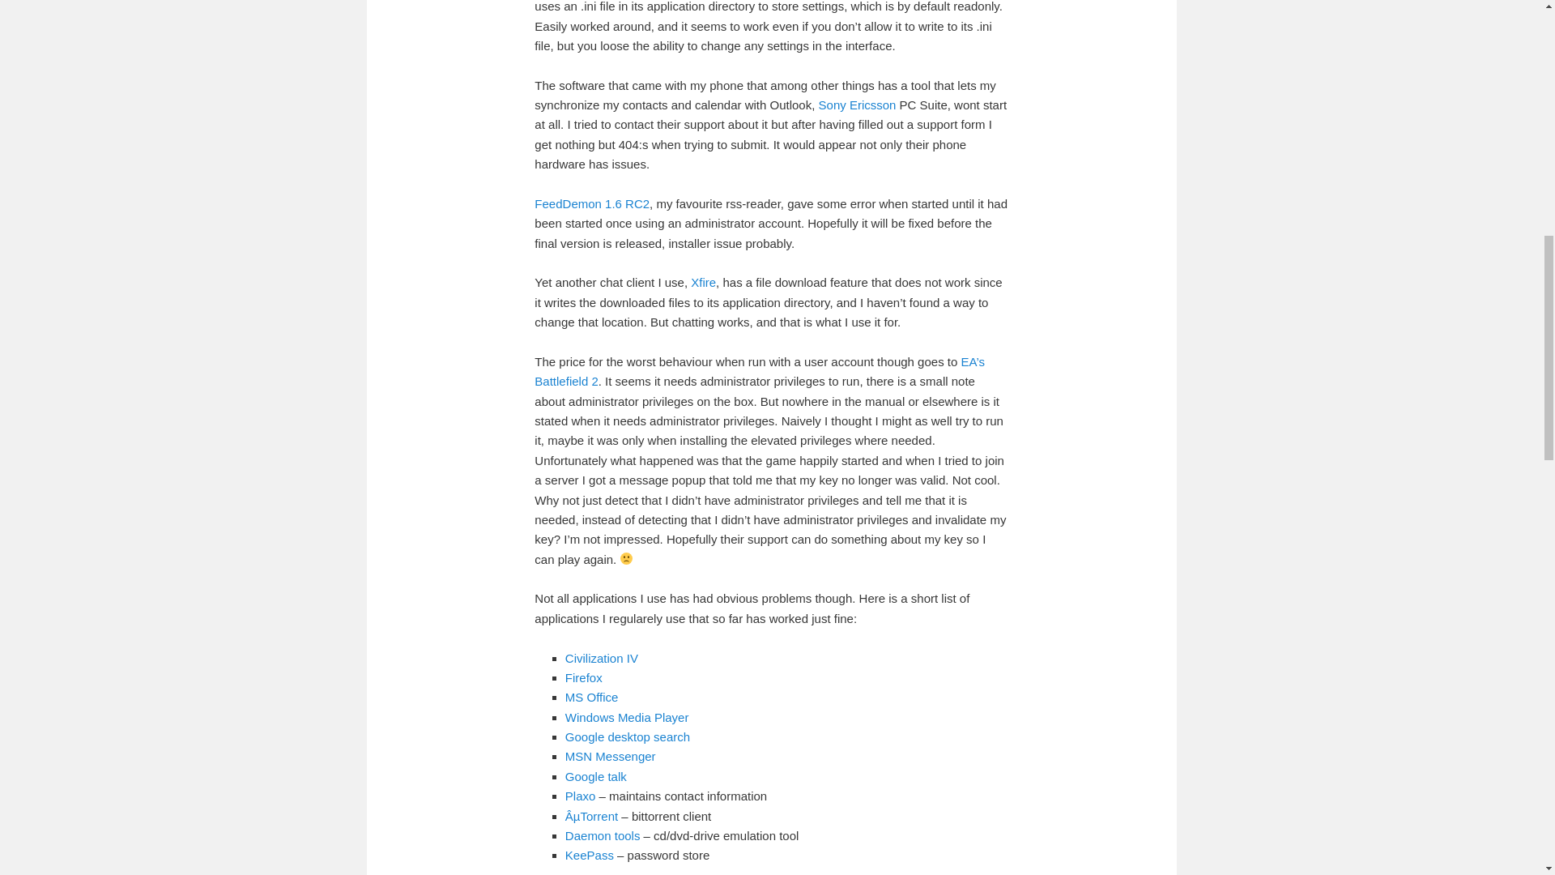 The width and height of the screenshot is (1555, 875). What do you see at coordinates (703, 282) in the screenshot?
I see `Xfire` at bounding box center [703, 282].